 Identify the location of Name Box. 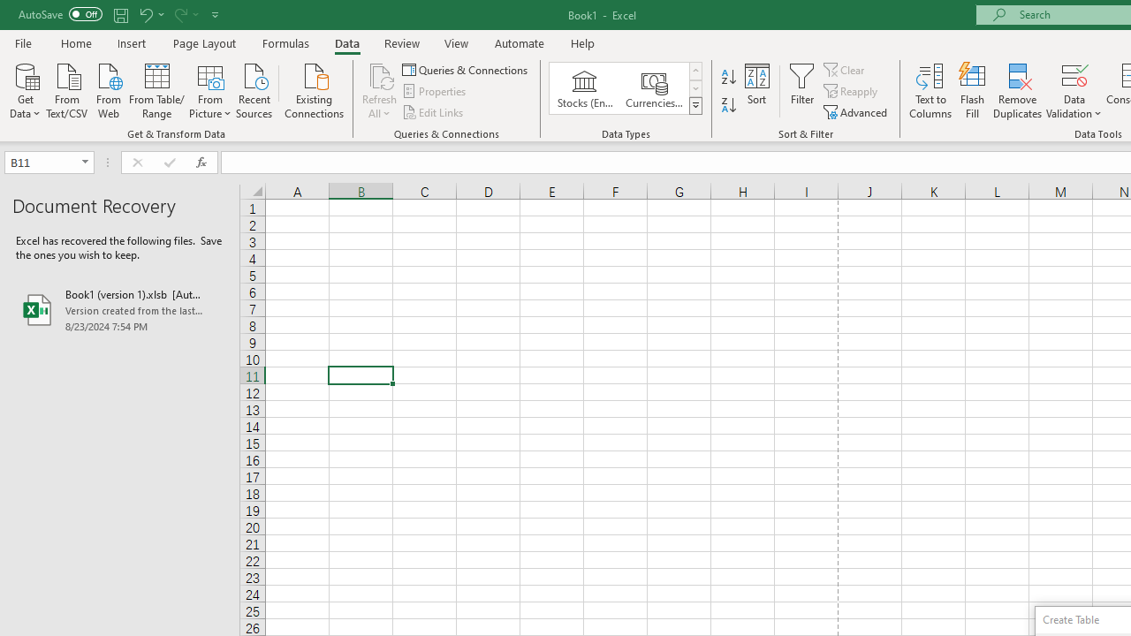
(41, 162).